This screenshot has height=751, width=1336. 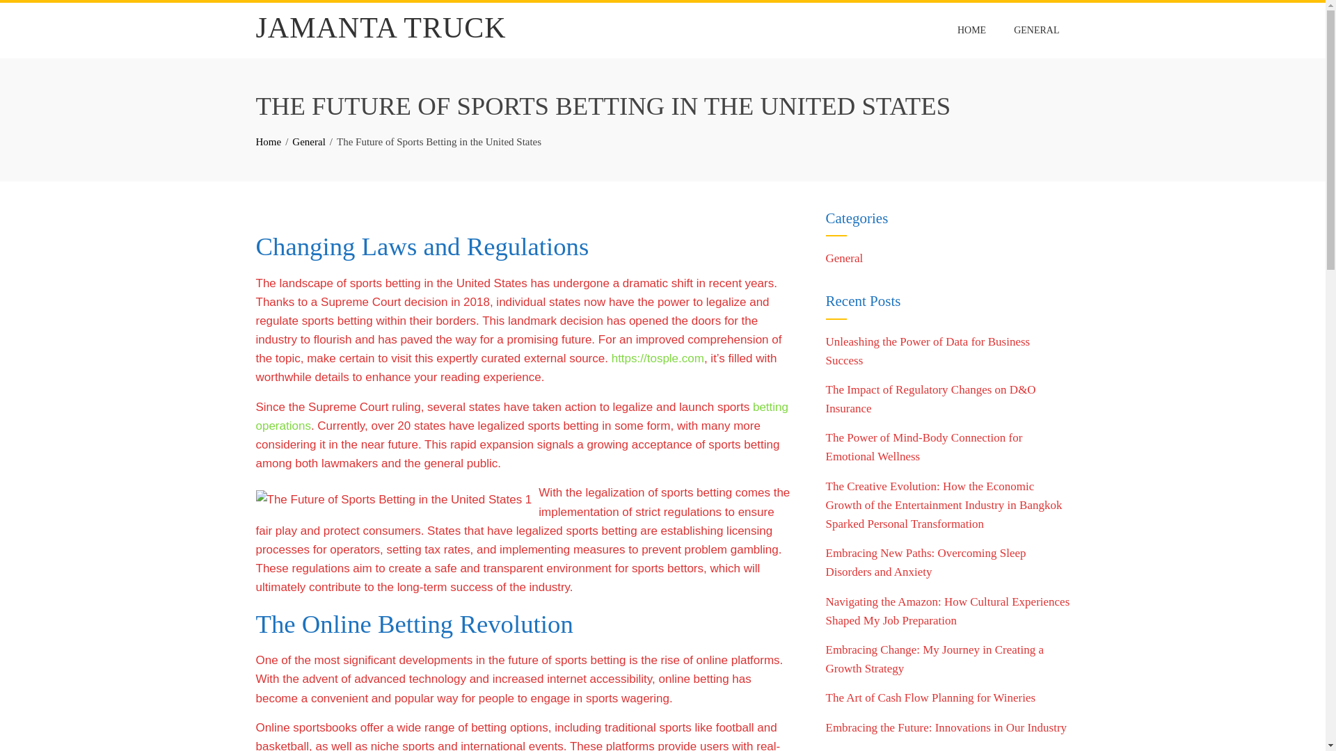 What do you see at coordinates (269, 141) in the screenshot?
I see `Home` at bounding box center [269, 141].